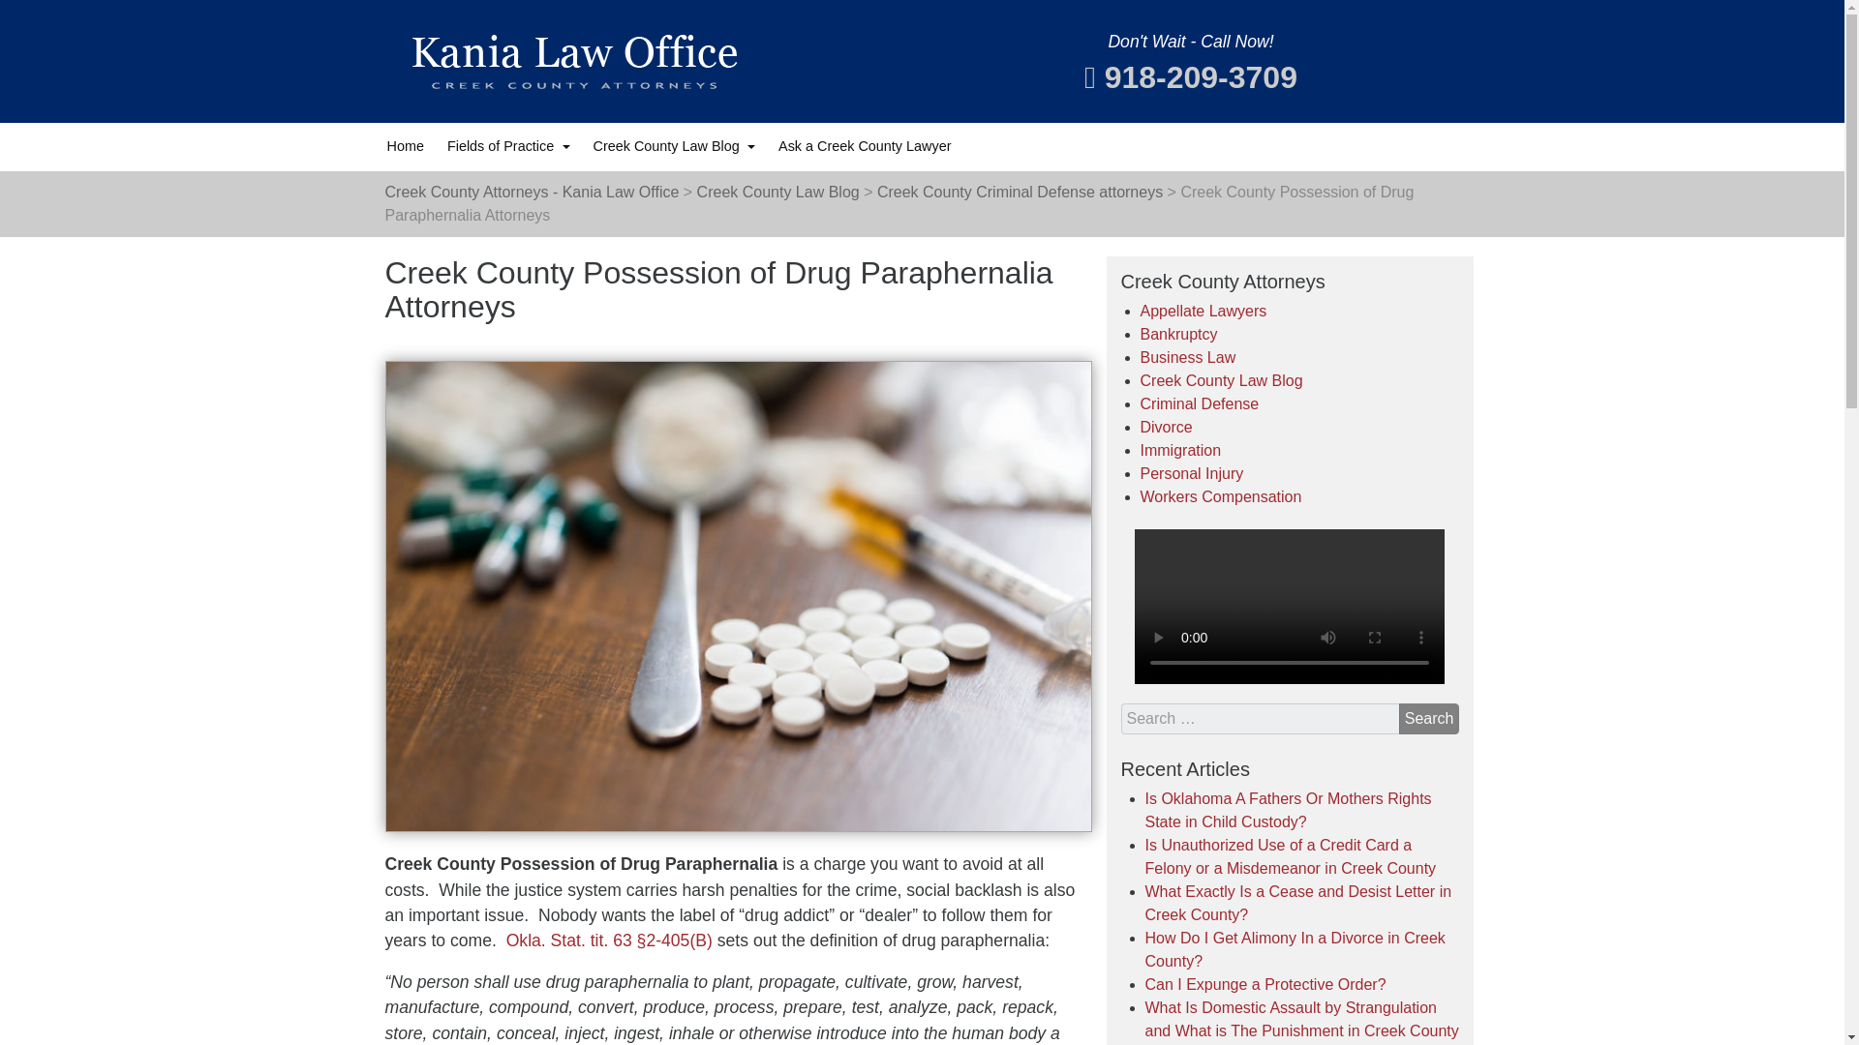  I want to click on Fields of Practice, so click(509, 147).